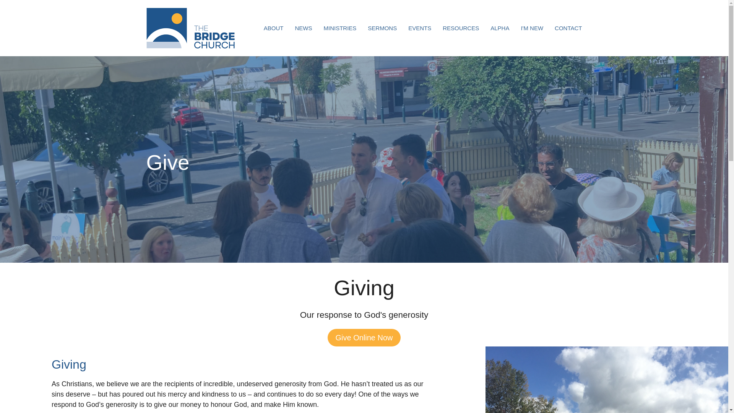 Image resolution: width=734 pixels, height=413 pixels. Describe the element at coordinates (420, 28) in the screenshot. I see `EVENTS` at that location.